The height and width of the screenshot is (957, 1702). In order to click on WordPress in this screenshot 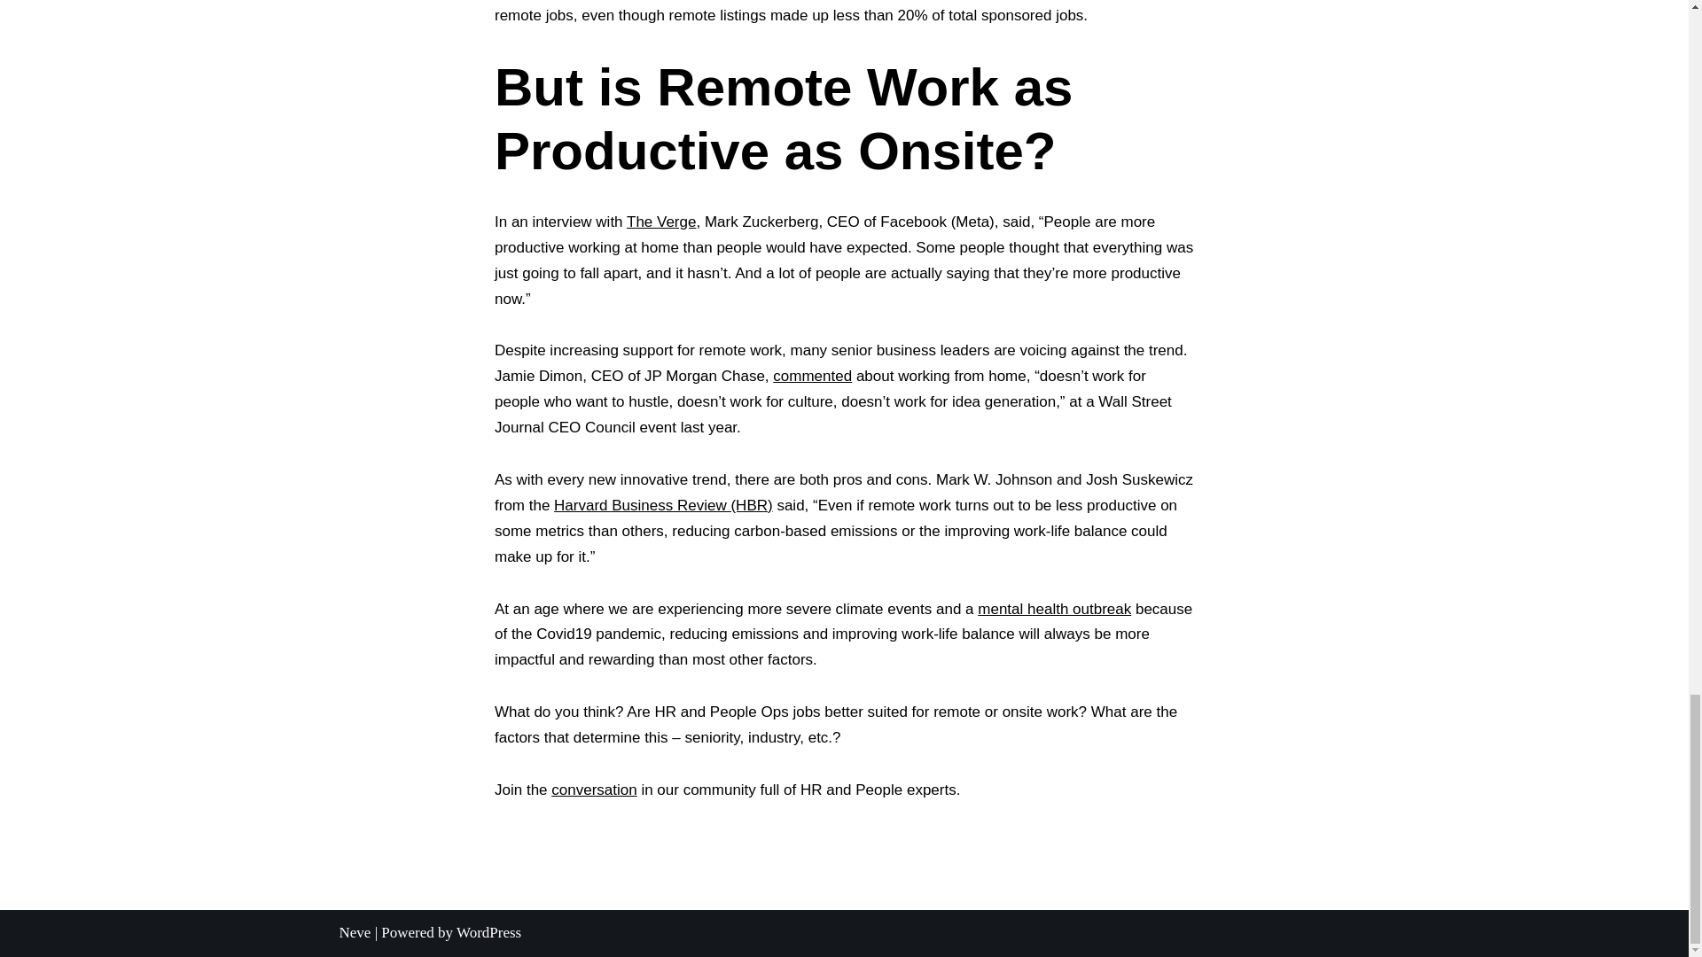, I will do `click(488, 932)`.